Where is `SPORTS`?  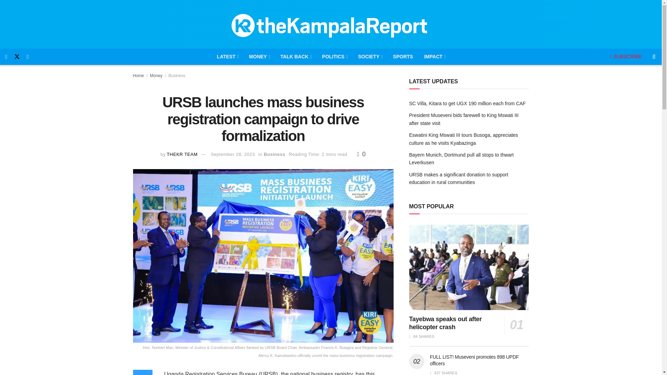
SPORTS is located at coordinates (403, 57).